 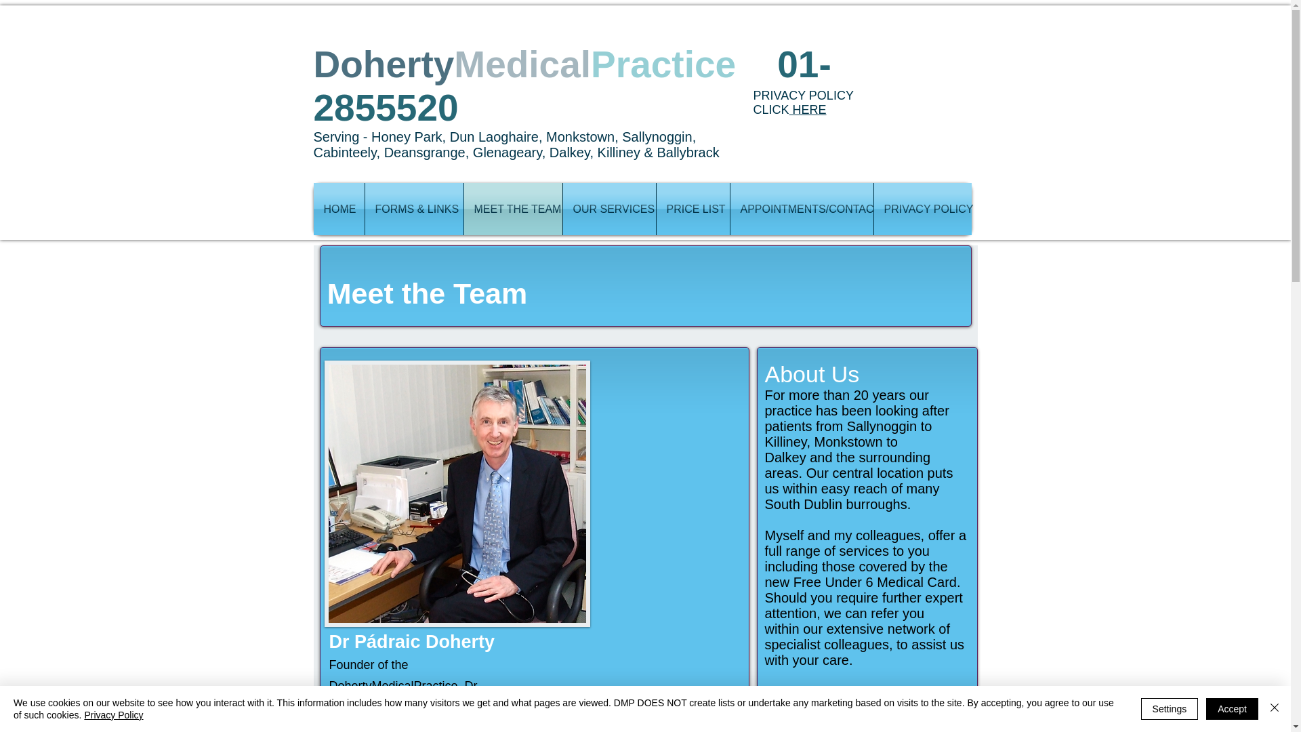 I want to click on MEET THE TEAM, so click(x=512, y=209).